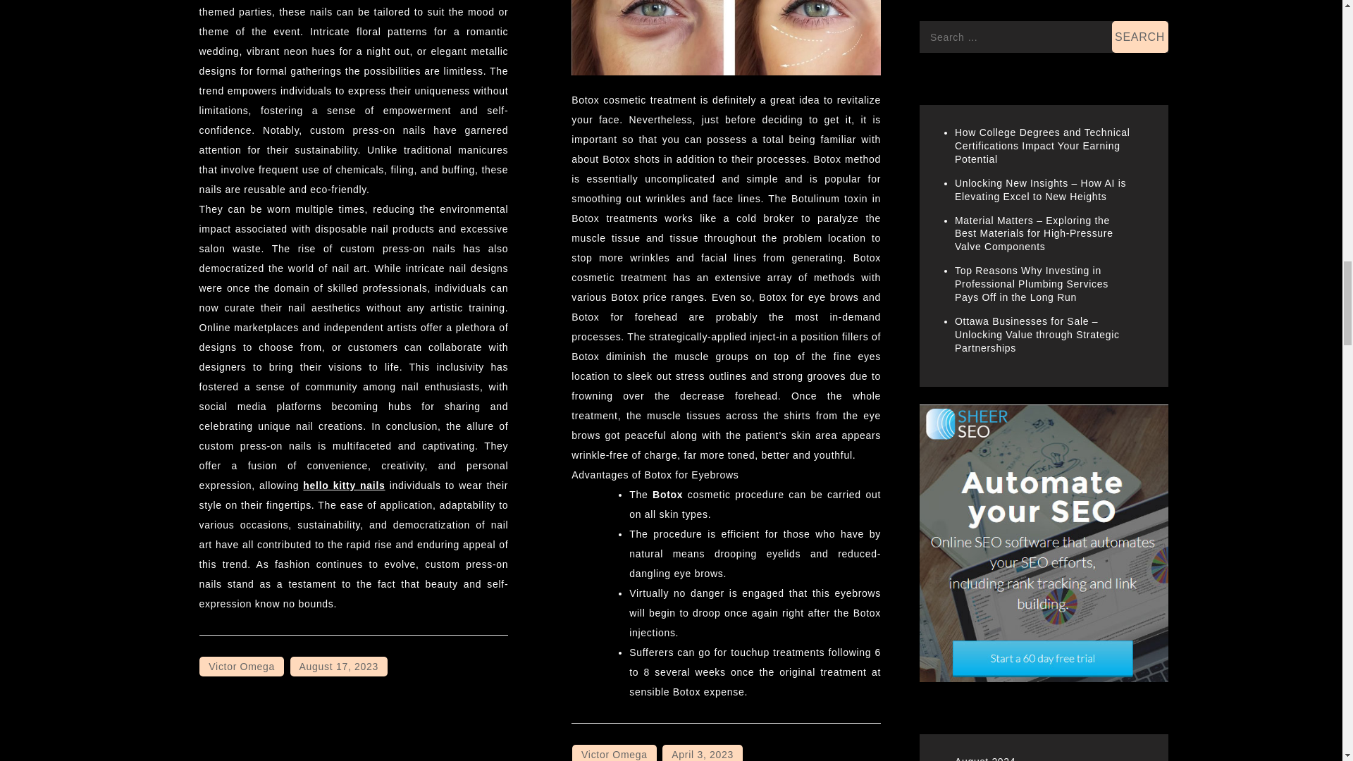 The height and width of the screenshot is (761, 1353). Describe the element at coordinates (703, 753) in the screenshot. I see `April 3, 2023` at that location.